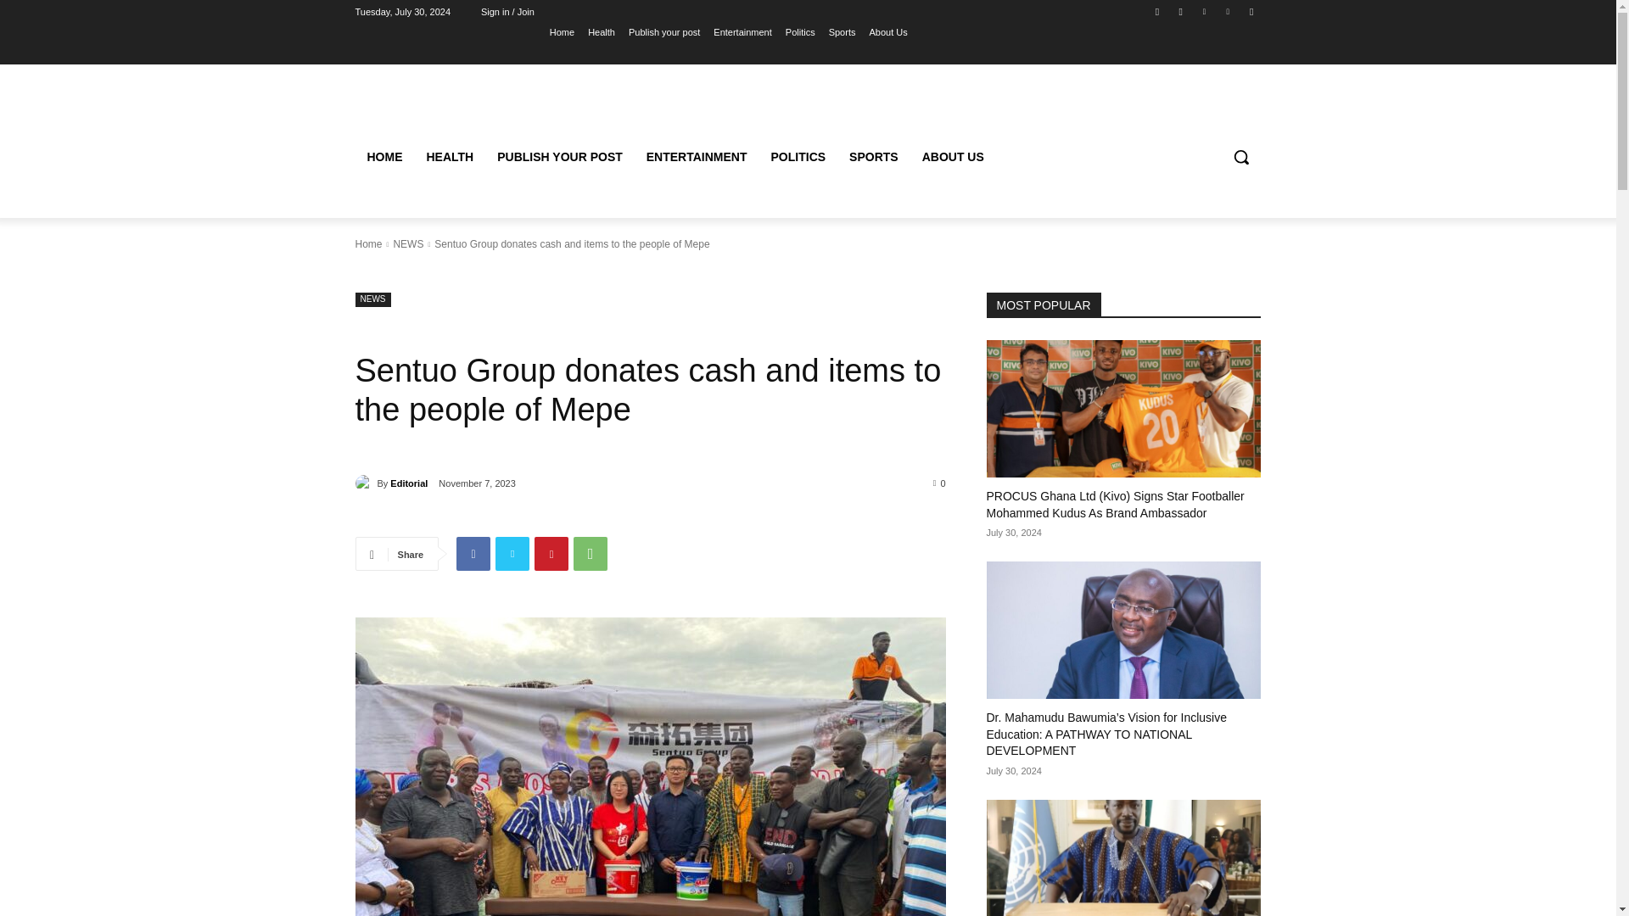 This screenshot has height=916, width=1629. I want to click on ENTERTAINMENT, so click(697, 156).